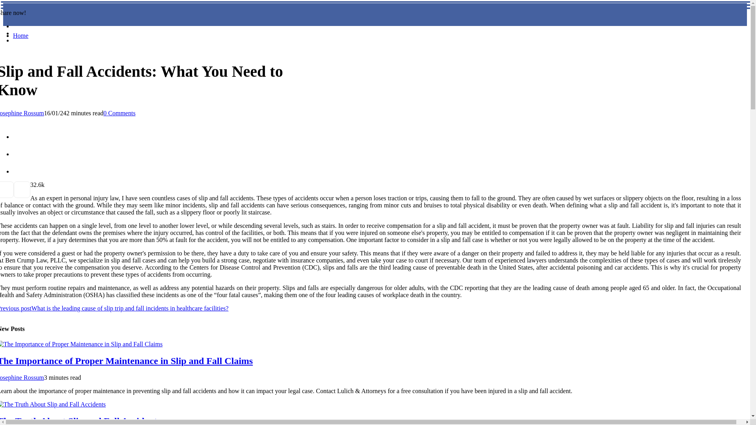 Image resolution: width=756 pixels, height=425 pixels. What do you see at coordinates (80, 420) in the screenshot?
I see `The Truth About Slip and Fall Accidents` at bounding box center [80, 420].